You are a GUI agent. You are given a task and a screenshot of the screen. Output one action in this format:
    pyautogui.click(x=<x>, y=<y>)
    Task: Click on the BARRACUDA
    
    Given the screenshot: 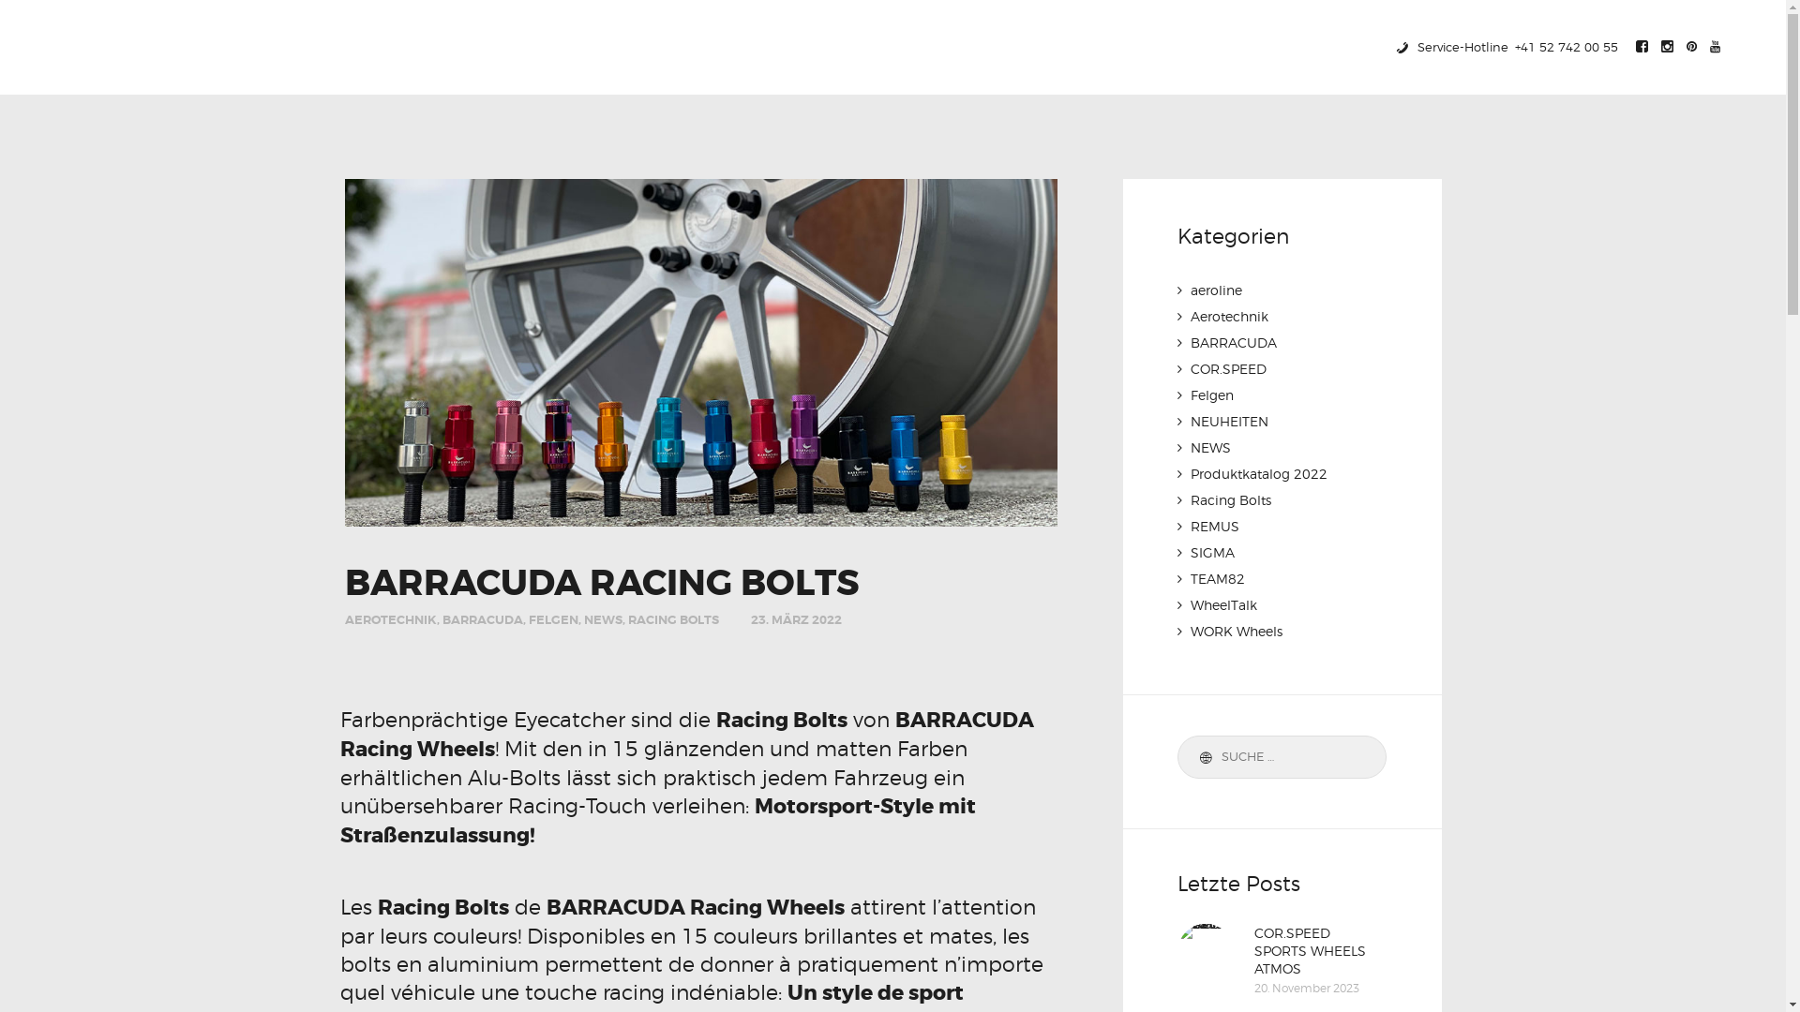 What is the action you would take?
    pyautogui.click(x=483, y=620)
    